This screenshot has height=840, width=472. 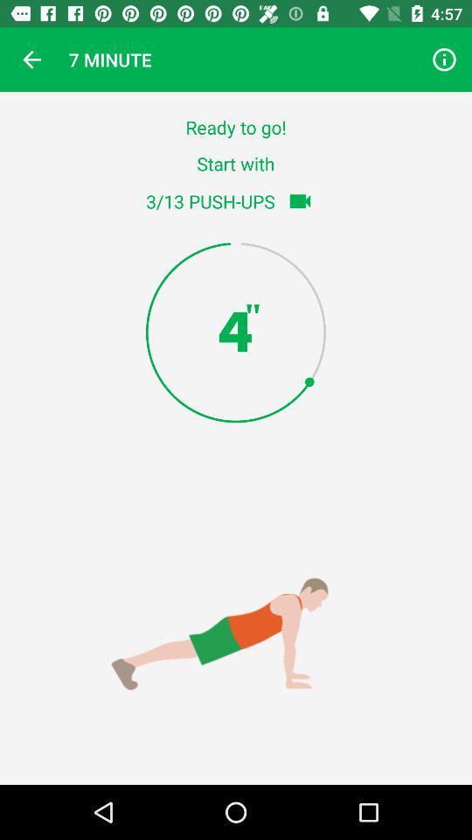 What do you see at coordinates (300, 201) in the screenshot?
I see `demonstration video` at bounding box center [300, 201].